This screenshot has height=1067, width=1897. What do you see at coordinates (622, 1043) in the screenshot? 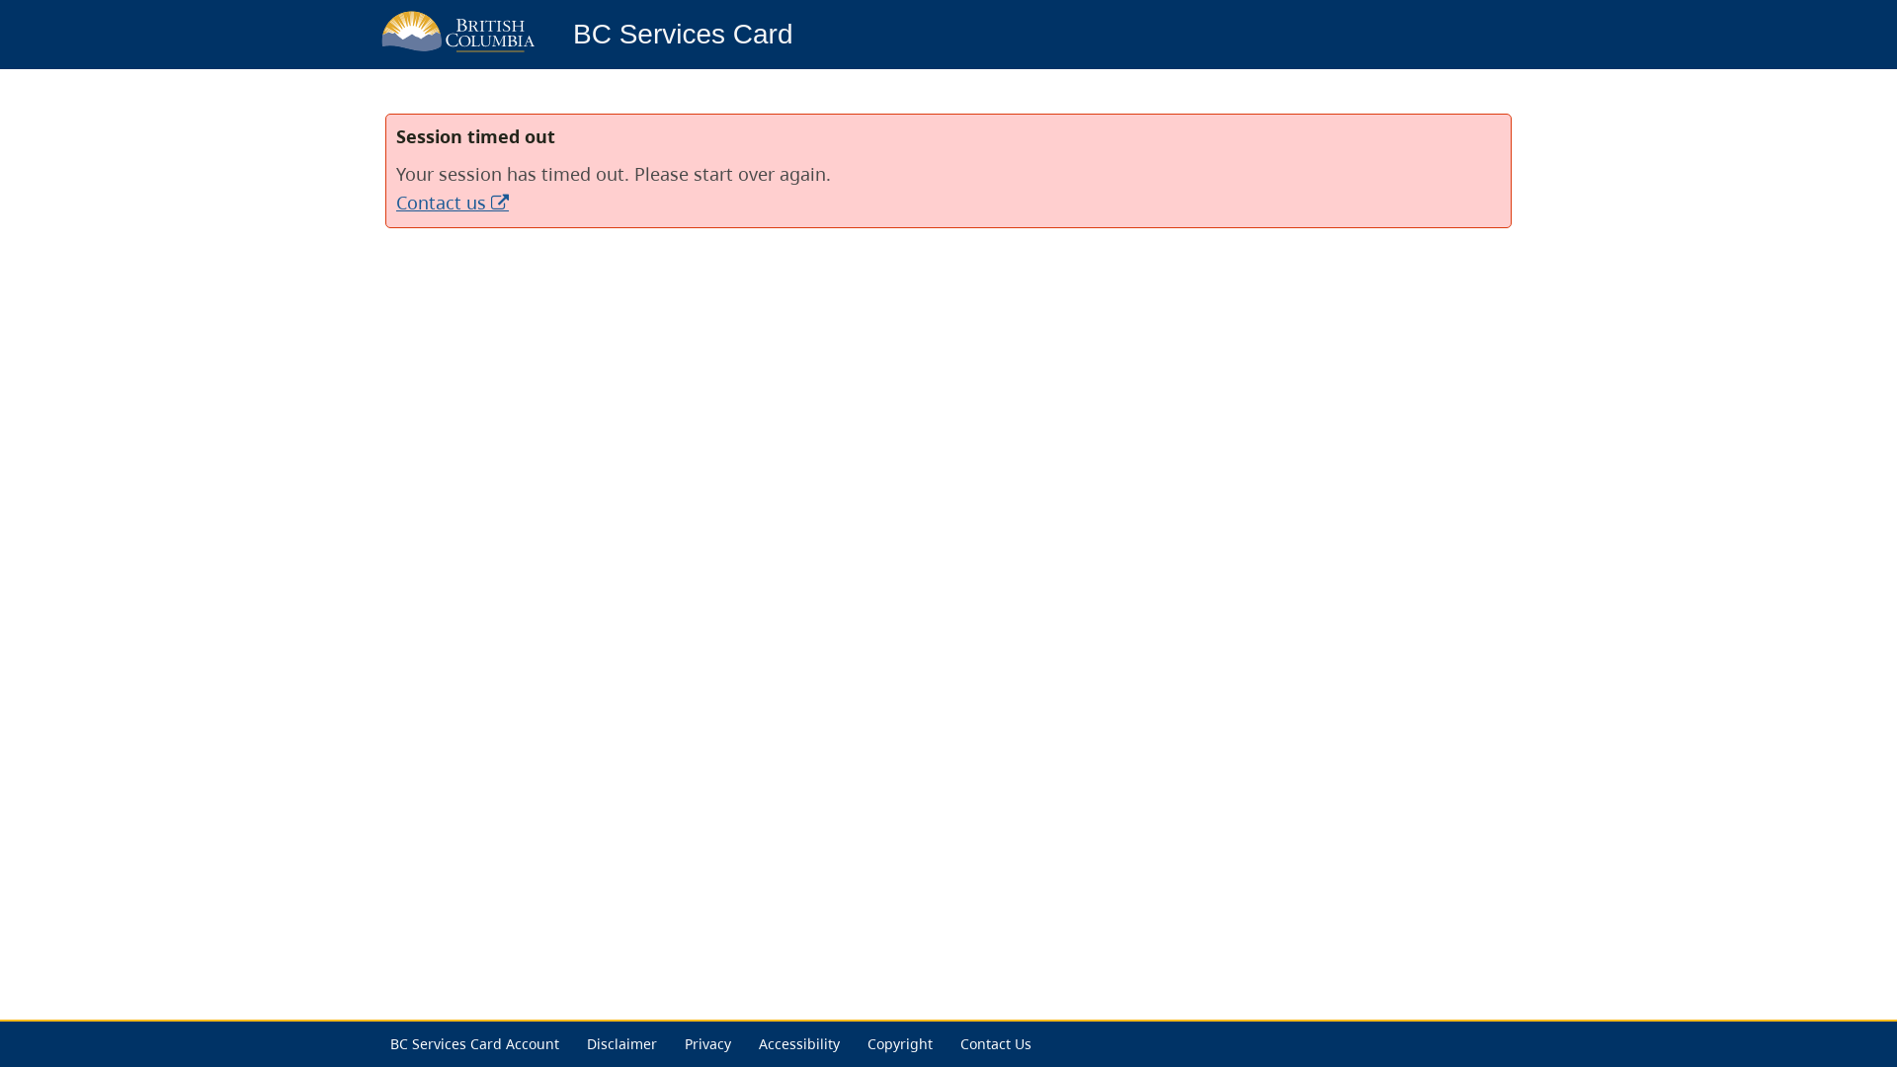
I see `Disclaimer` at bounding box center [622, 1043].